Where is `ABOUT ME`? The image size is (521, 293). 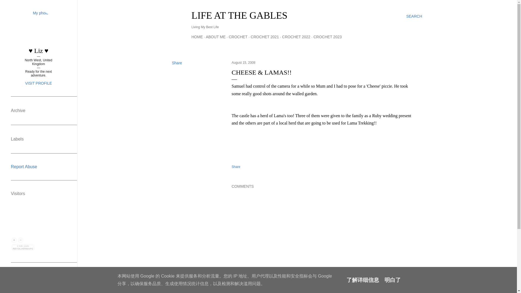
ABOUT ME is located at coordinates (215, 37).